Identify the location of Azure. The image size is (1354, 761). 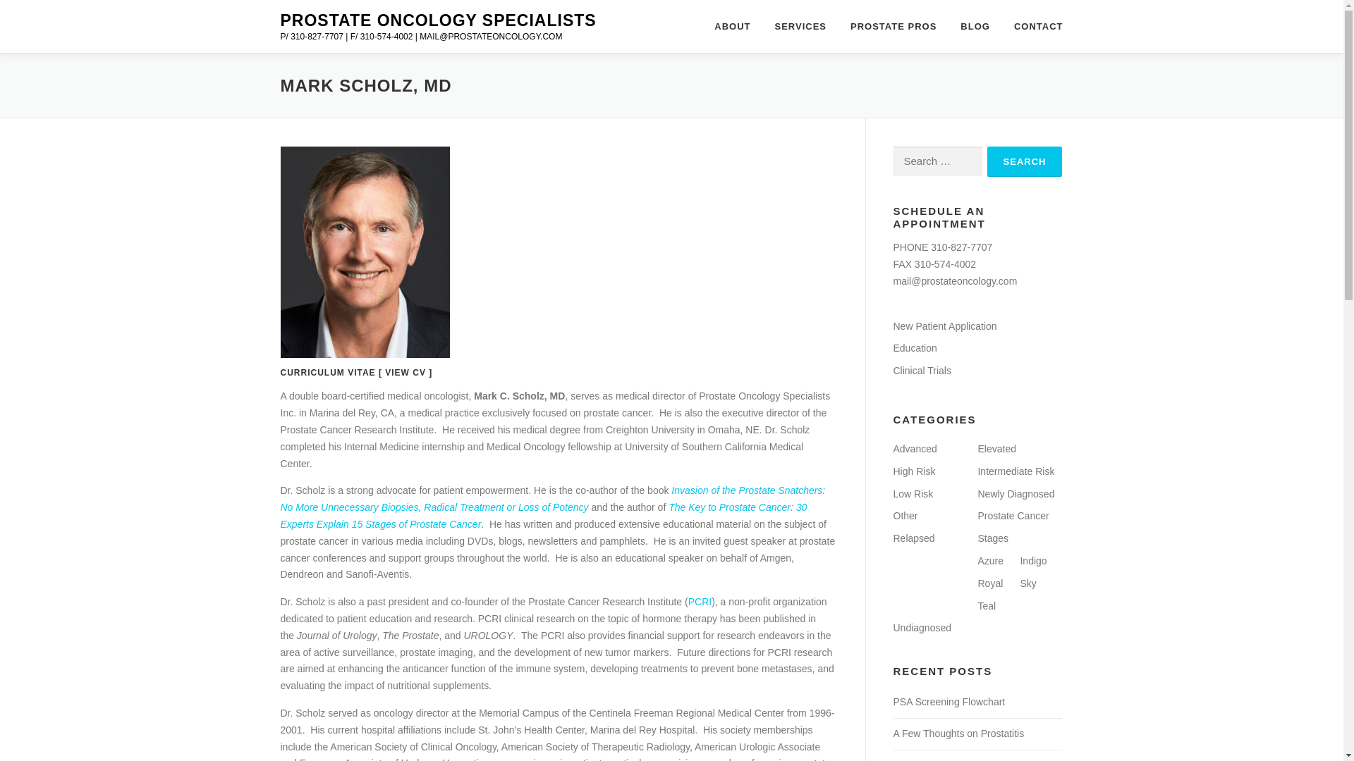
(990, 561).